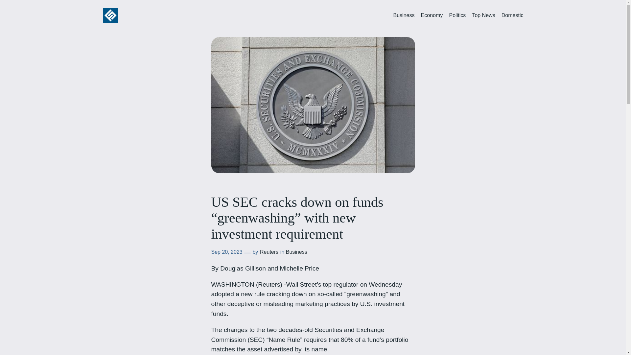 This screenshot has height=355, width=631. What do you see at coordinates (269, 252) in the screenshot?
I see `Reuters` at bounding box center [269, 252].